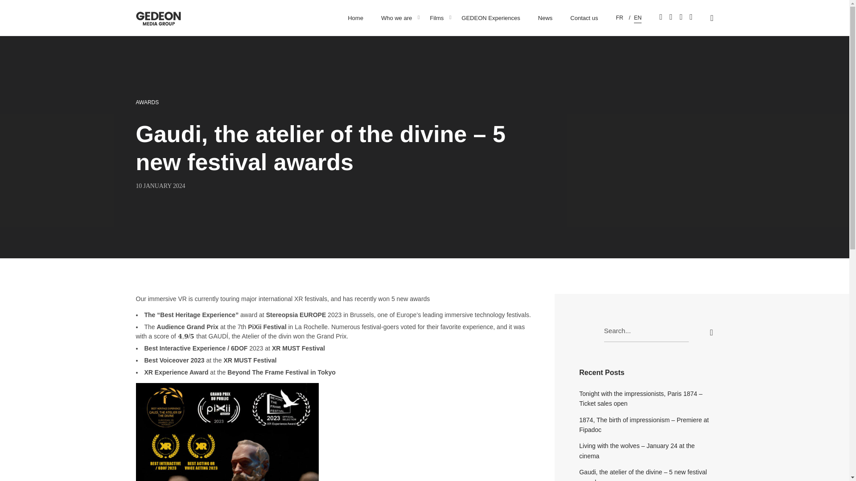  Describe the element at coordinates (490, 18) in the screenshot. I see `GEDEON Experiences` at that location.